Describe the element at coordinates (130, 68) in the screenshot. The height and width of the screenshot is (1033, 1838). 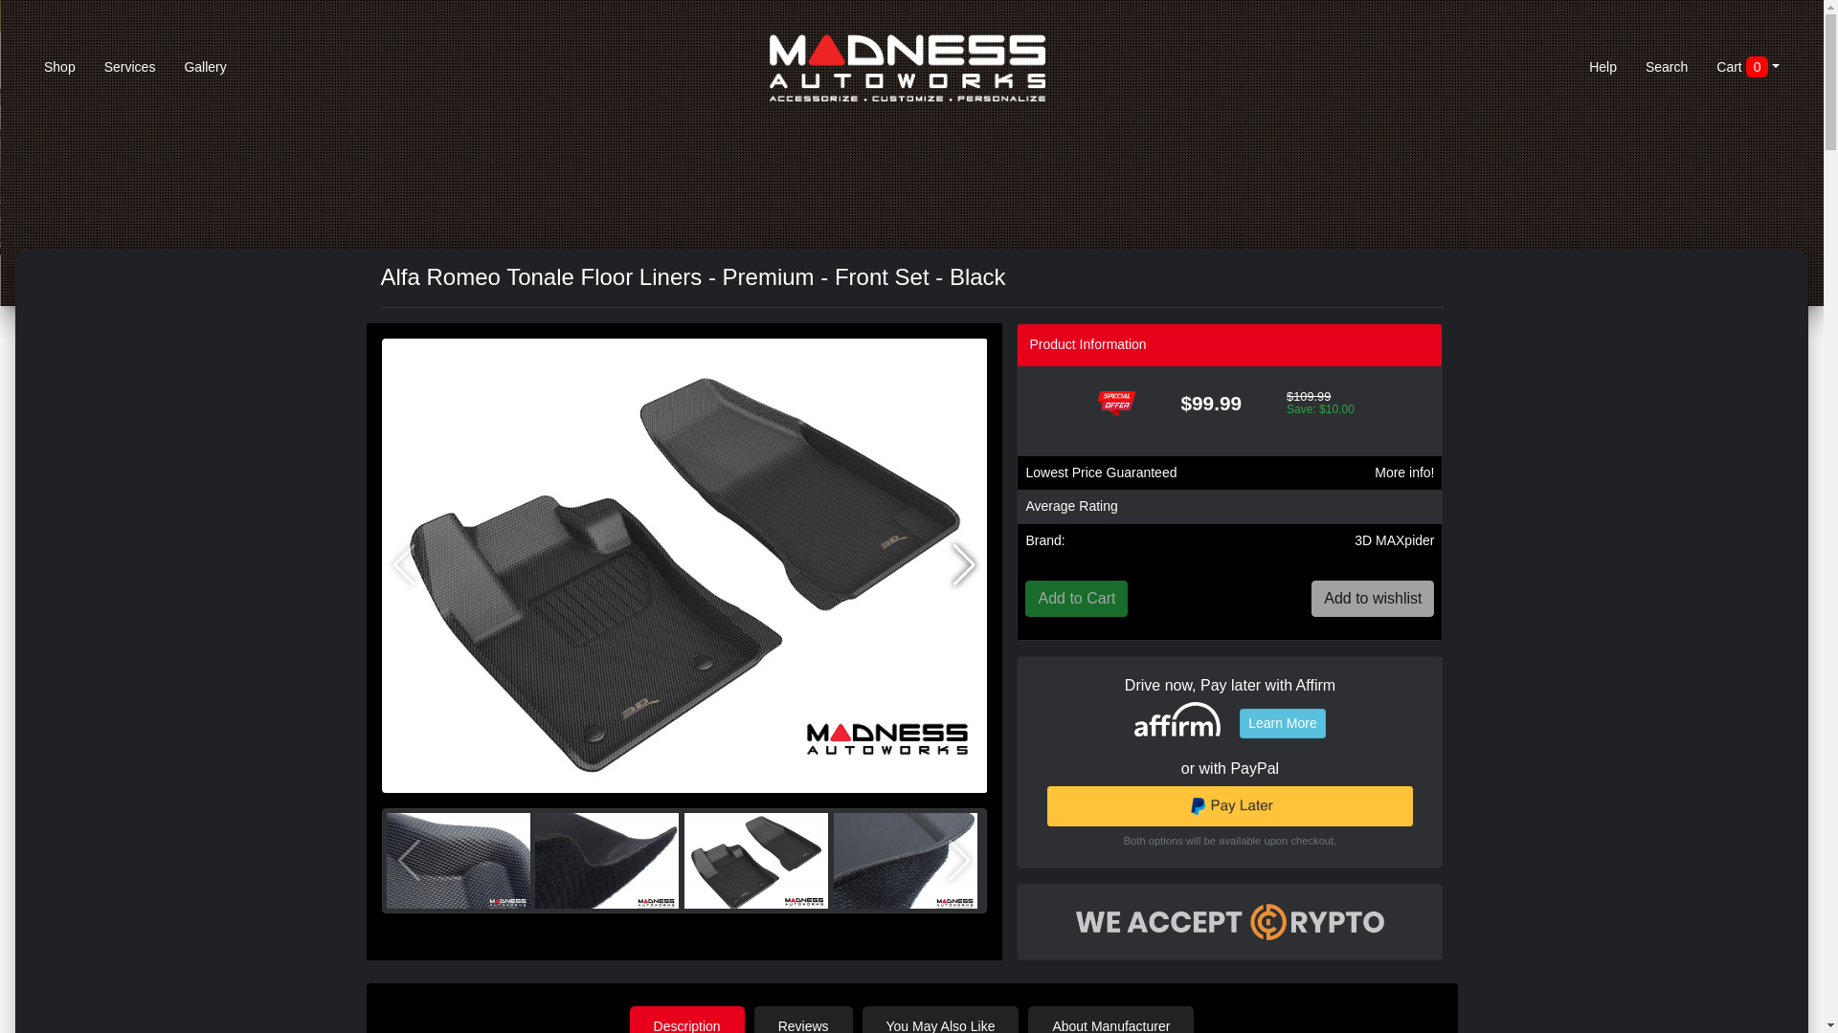
I see `Services` at that location.